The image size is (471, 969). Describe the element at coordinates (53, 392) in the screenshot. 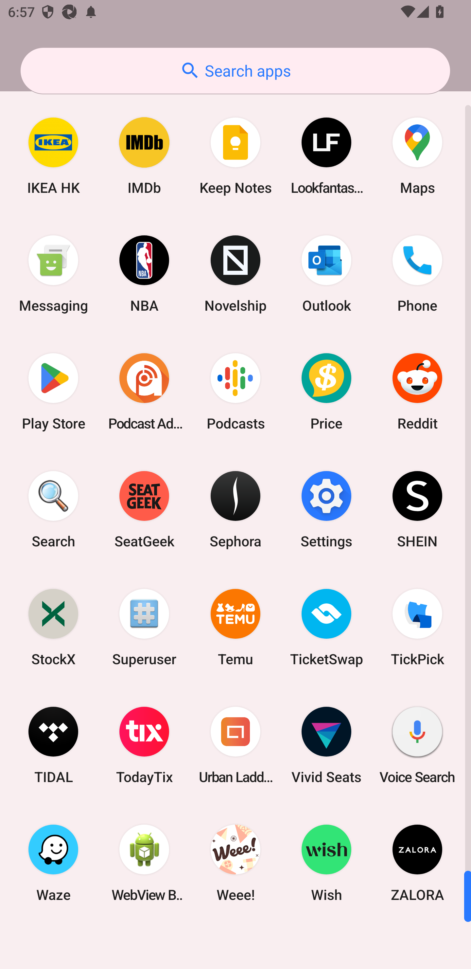

I see `Play Store` at that location.